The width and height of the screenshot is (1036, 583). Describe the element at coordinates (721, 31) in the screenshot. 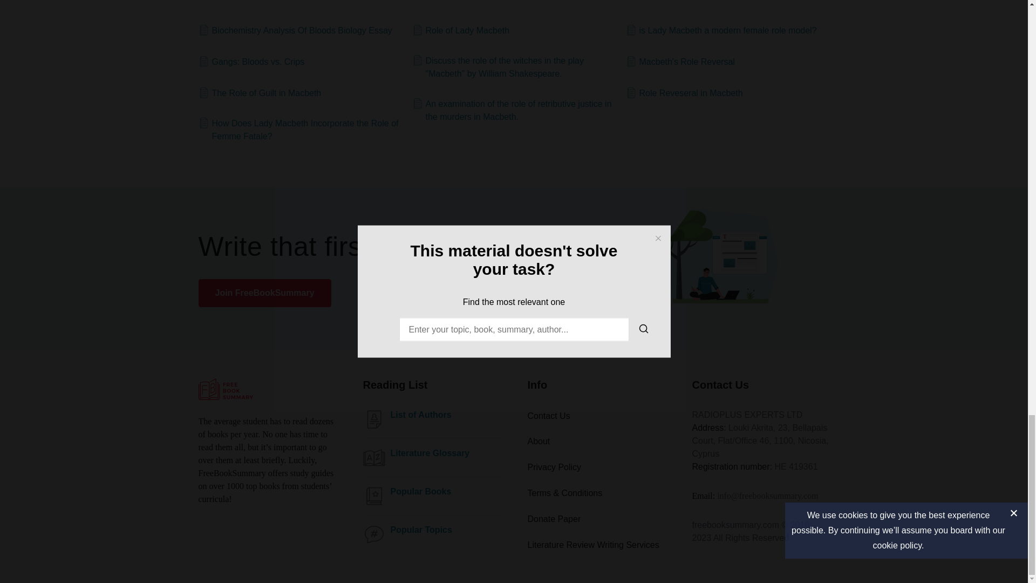

I see `is Lady Macbeth a modern female role model?` at that location.